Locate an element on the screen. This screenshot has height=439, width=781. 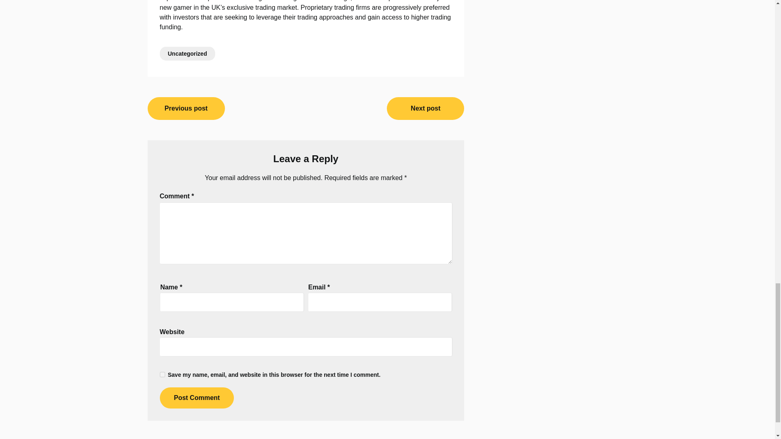
yes is located at coordinates (162, 374).